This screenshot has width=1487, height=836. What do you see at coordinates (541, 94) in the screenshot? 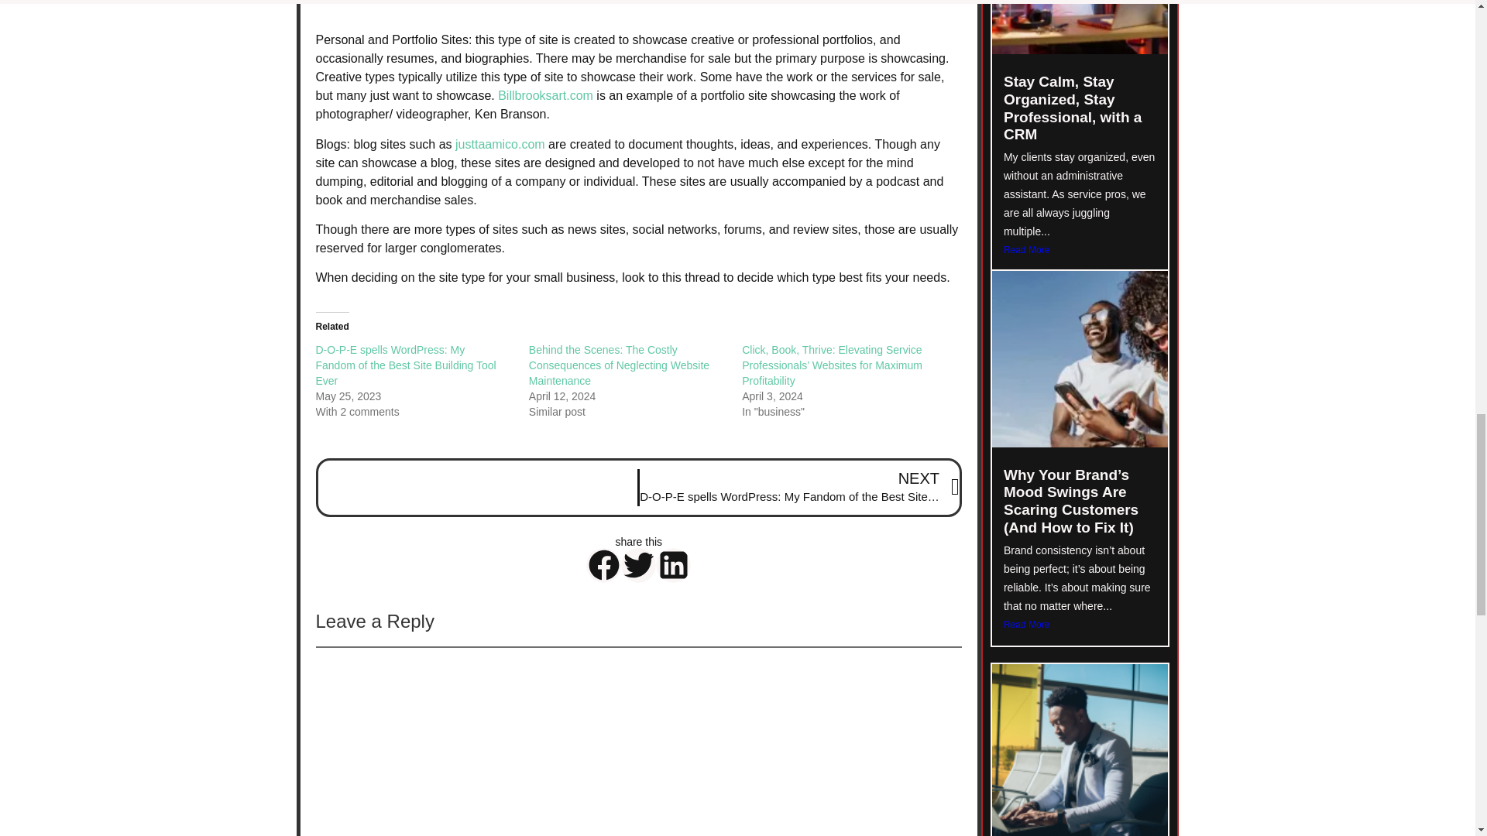
I see `Billbrooksart.co` at bounding box center [541, 94].